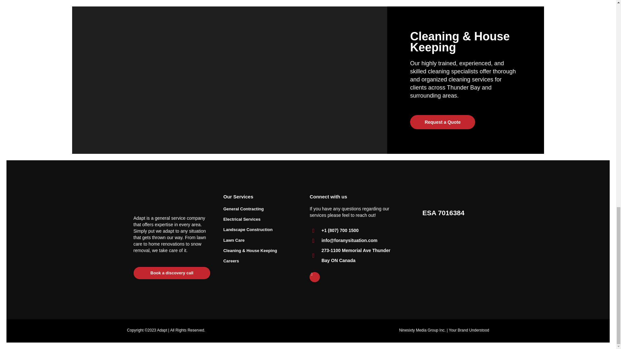 The image size is (621, 349). What do you see at coordinates (260, 240) in the screenshot?
I see `Lawn Care` at bounding box center [260, 240].